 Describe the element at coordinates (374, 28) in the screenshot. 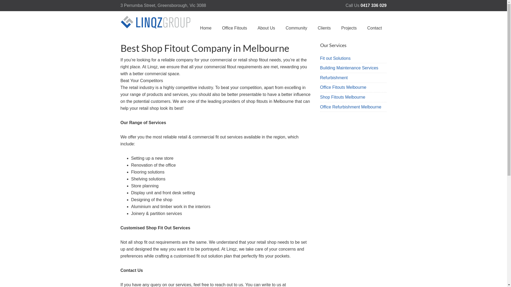

I see `Contact` at that location.